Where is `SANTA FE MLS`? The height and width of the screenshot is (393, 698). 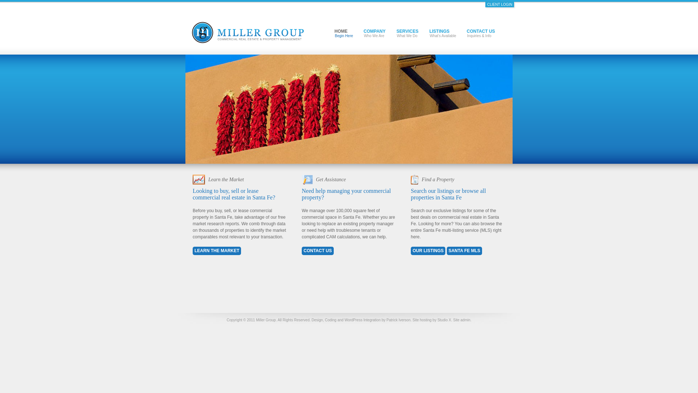
SANTA FE MLS is located at coordinates (448, 194).